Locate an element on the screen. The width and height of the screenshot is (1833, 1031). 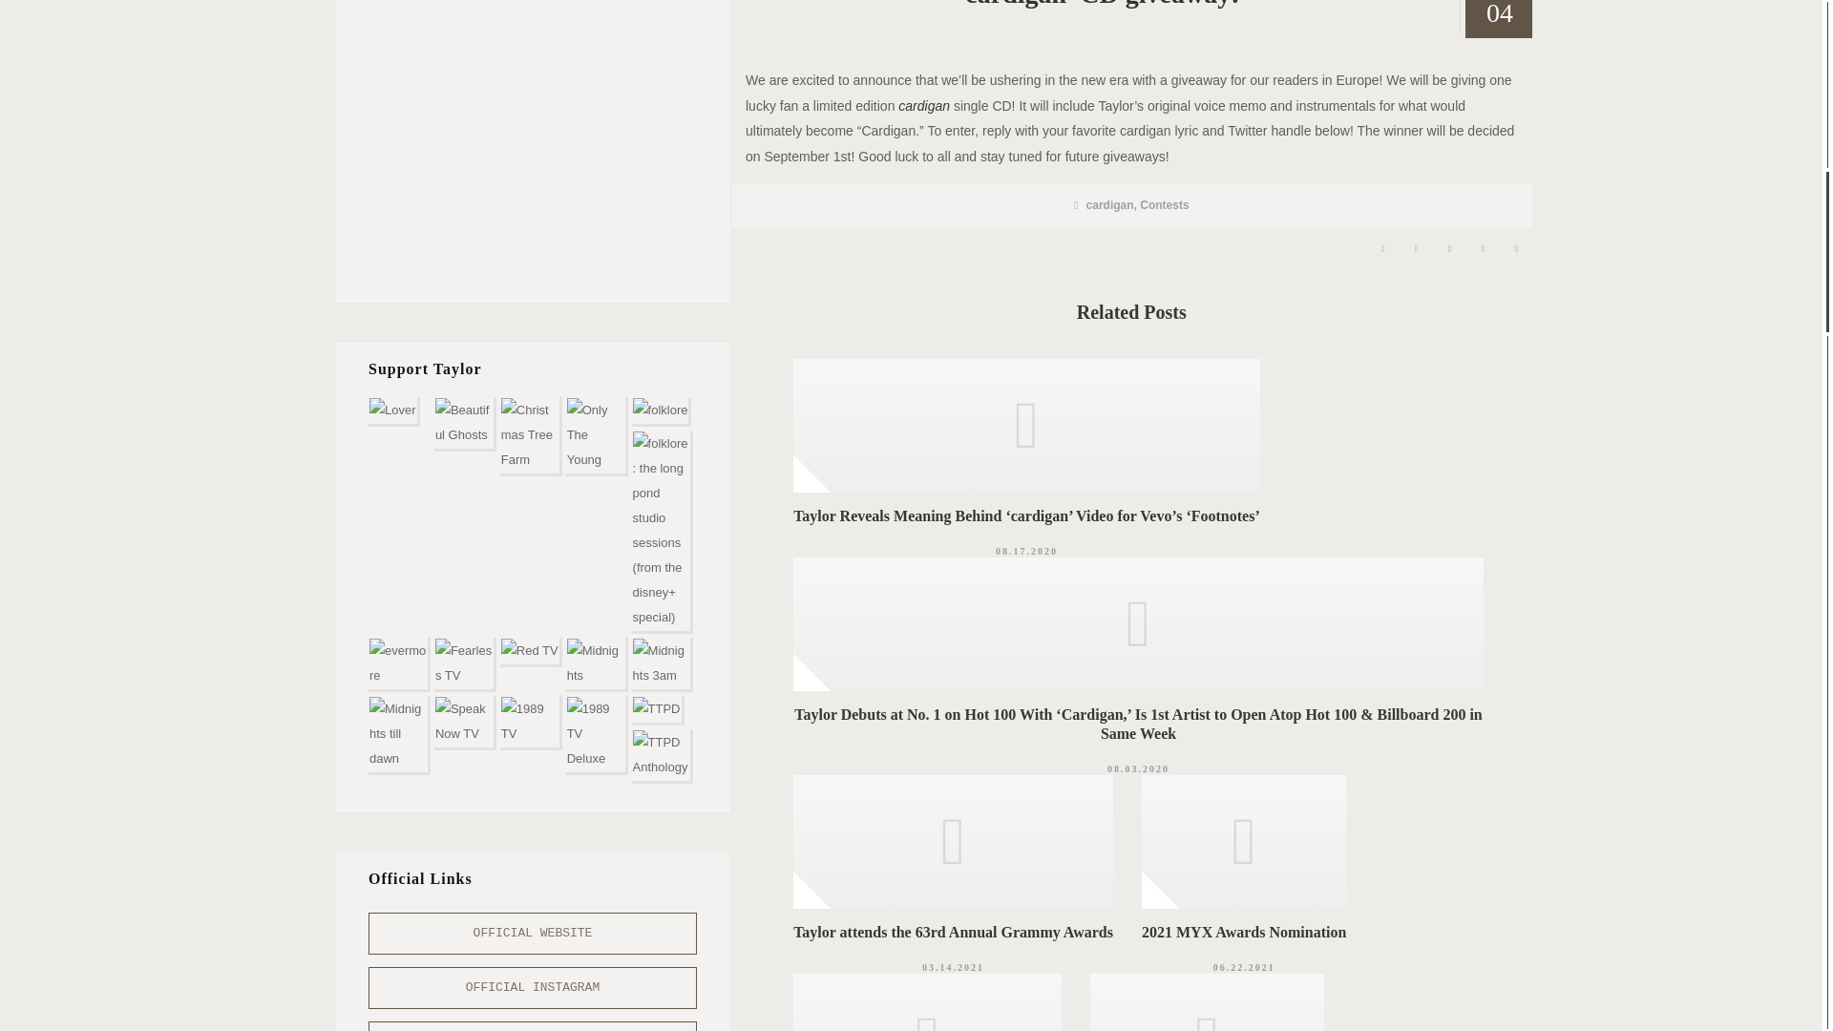
Contests is located at coordinates (1164, 205).